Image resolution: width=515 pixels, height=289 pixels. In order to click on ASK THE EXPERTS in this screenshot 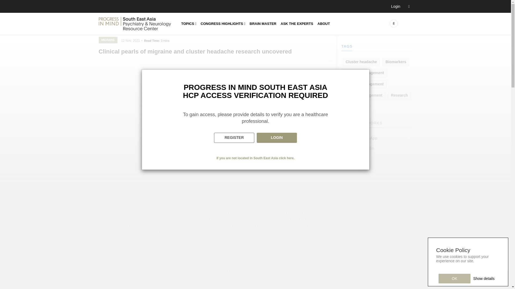, I will do `click(297, 24)`.